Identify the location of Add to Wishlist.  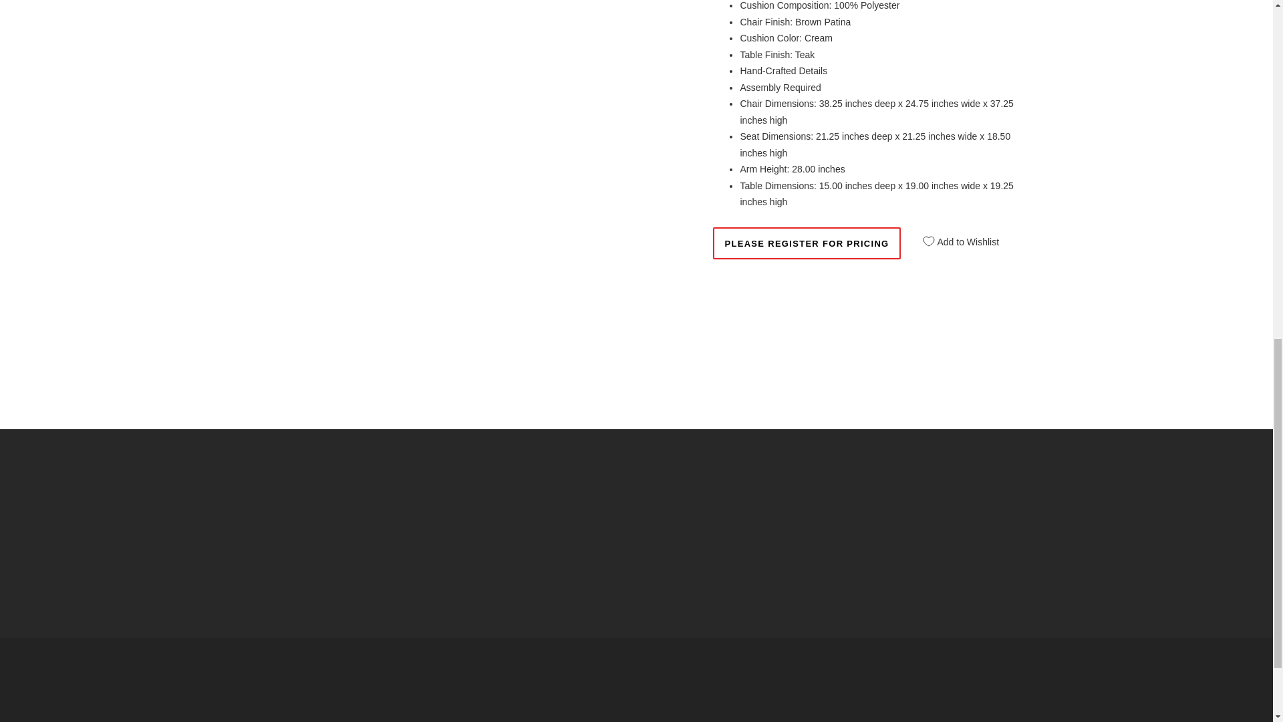
(956, 237).